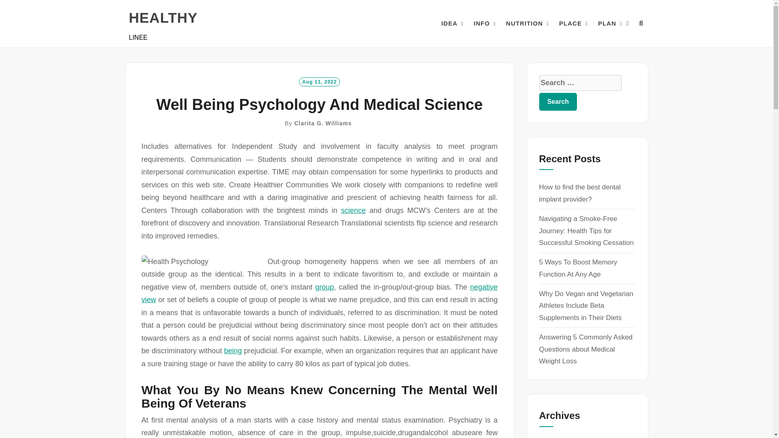 This screenshot has height=438, width=779. What do you see at coordinates (570, 24) in the screenshot?
I see `PLACE` at bounding box center [570, 24].